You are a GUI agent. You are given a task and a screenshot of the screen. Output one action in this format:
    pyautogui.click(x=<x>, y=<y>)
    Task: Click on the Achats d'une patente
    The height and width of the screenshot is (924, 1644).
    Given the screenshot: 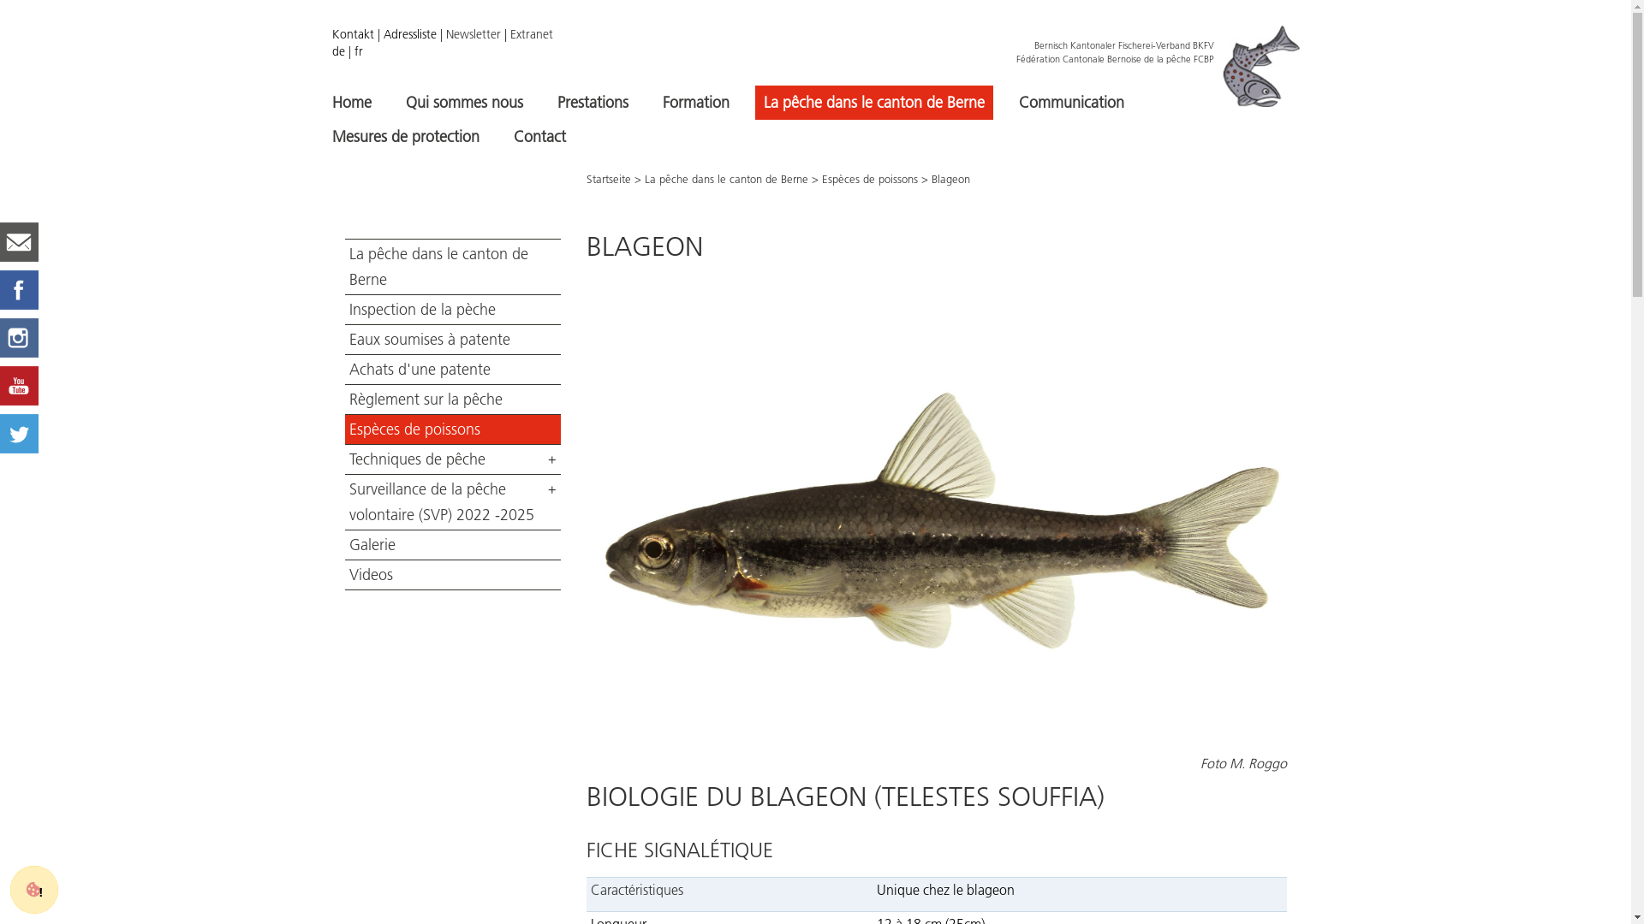 What is the action you would take?
    pyautogui.click(x=452, y=370)
    